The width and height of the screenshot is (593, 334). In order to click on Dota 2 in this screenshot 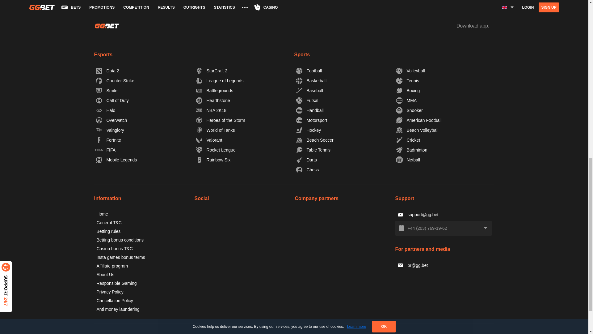, I will do `click(107, 71)`.